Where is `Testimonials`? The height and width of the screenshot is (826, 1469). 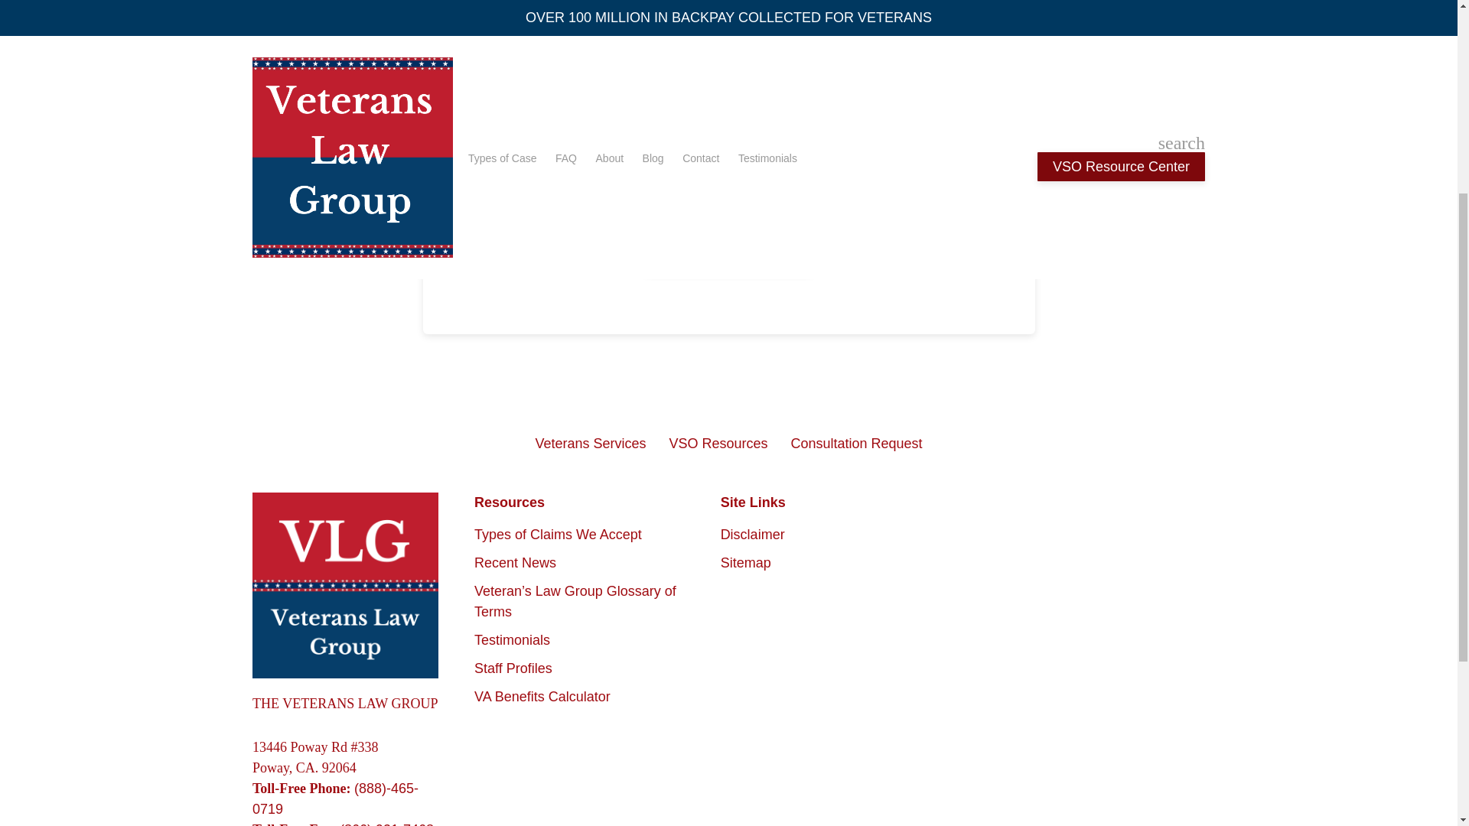
Testimonials is located at coordinates (512, 639).